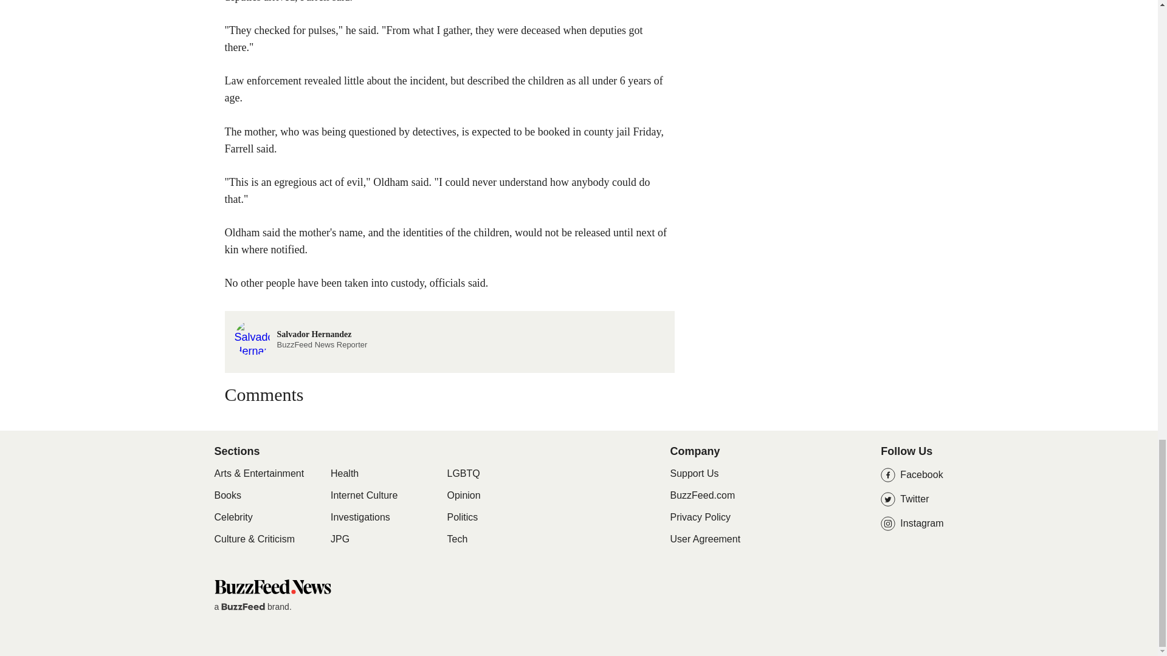 Image resolution: width=1167 pixels, height=656 pixels. Describe the element at coordinates (464, 496) in the screenshot. I see `Opinion` at that location.